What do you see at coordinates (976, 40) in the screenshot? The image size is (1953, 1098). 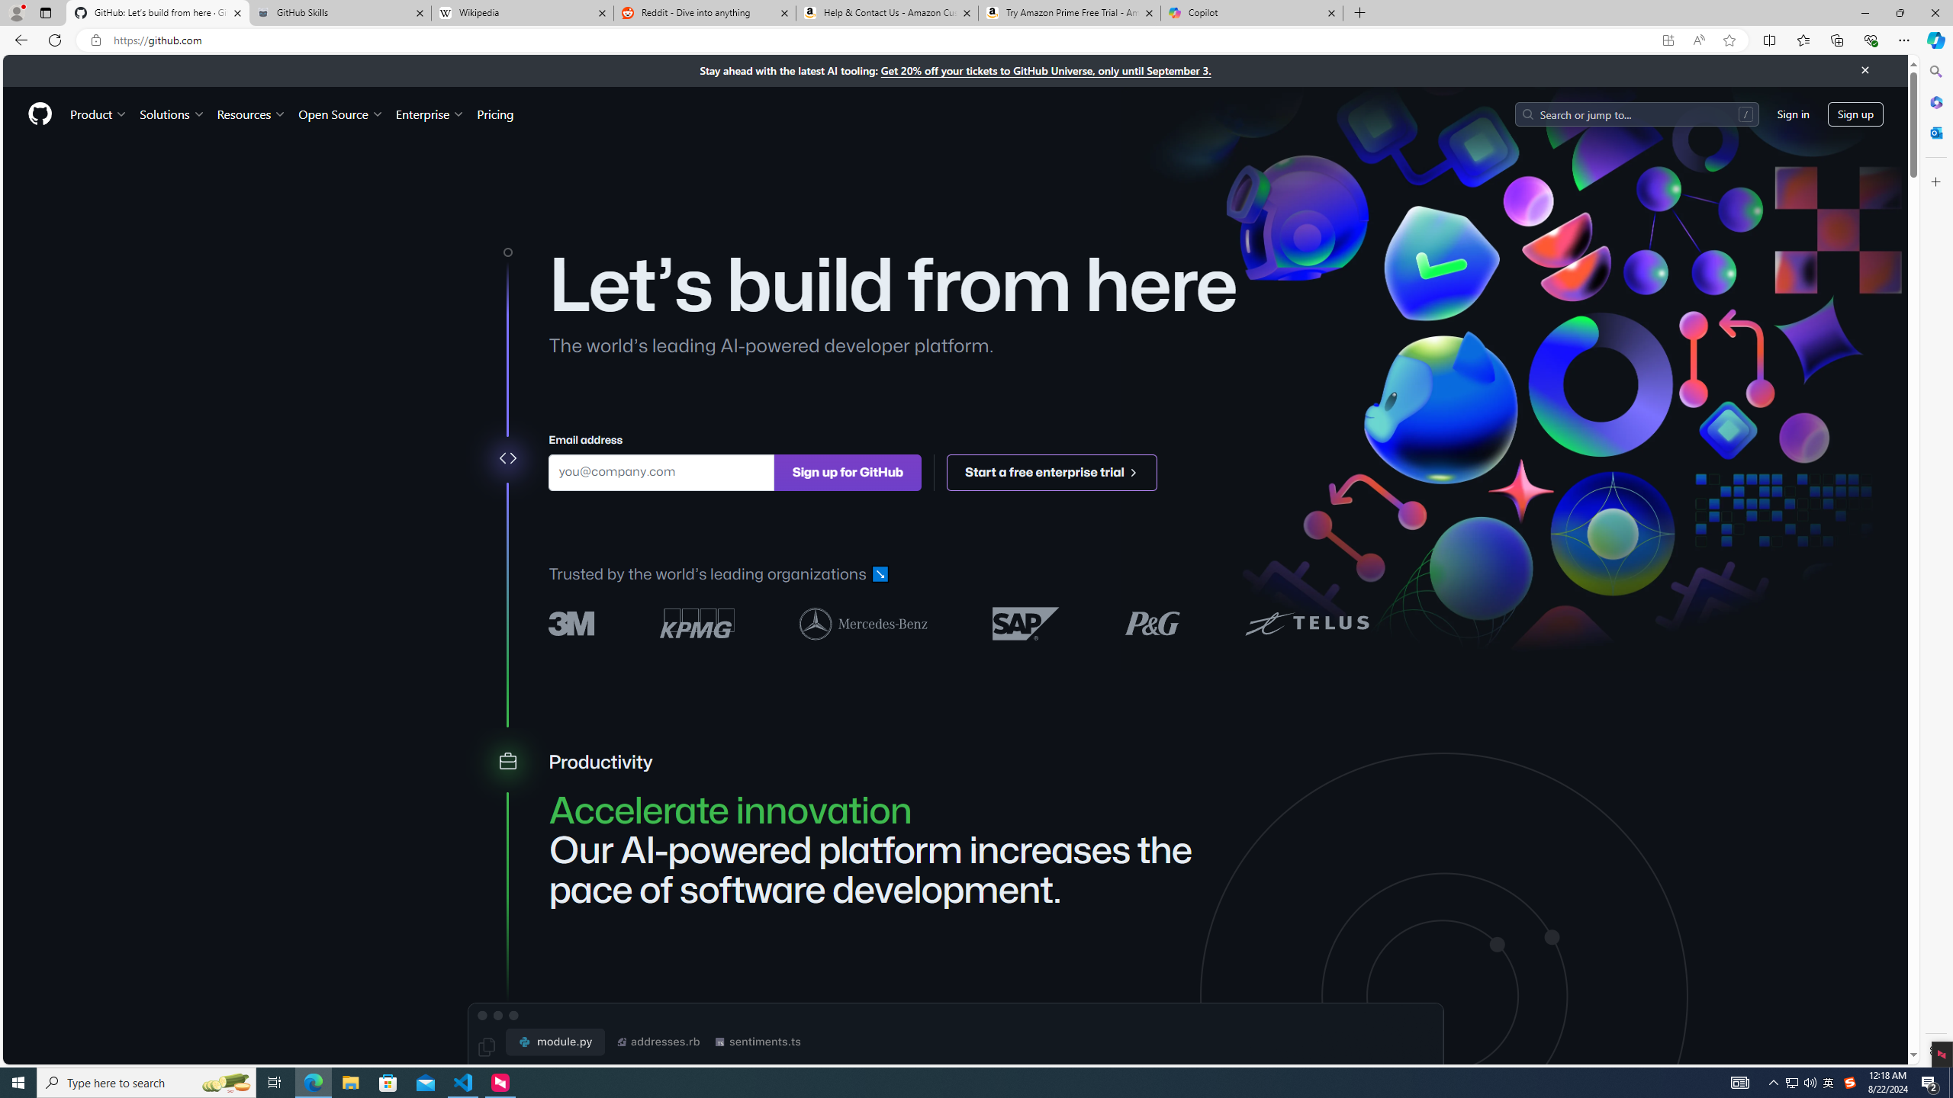 I see `App bar` at bounding box center [976, 40].